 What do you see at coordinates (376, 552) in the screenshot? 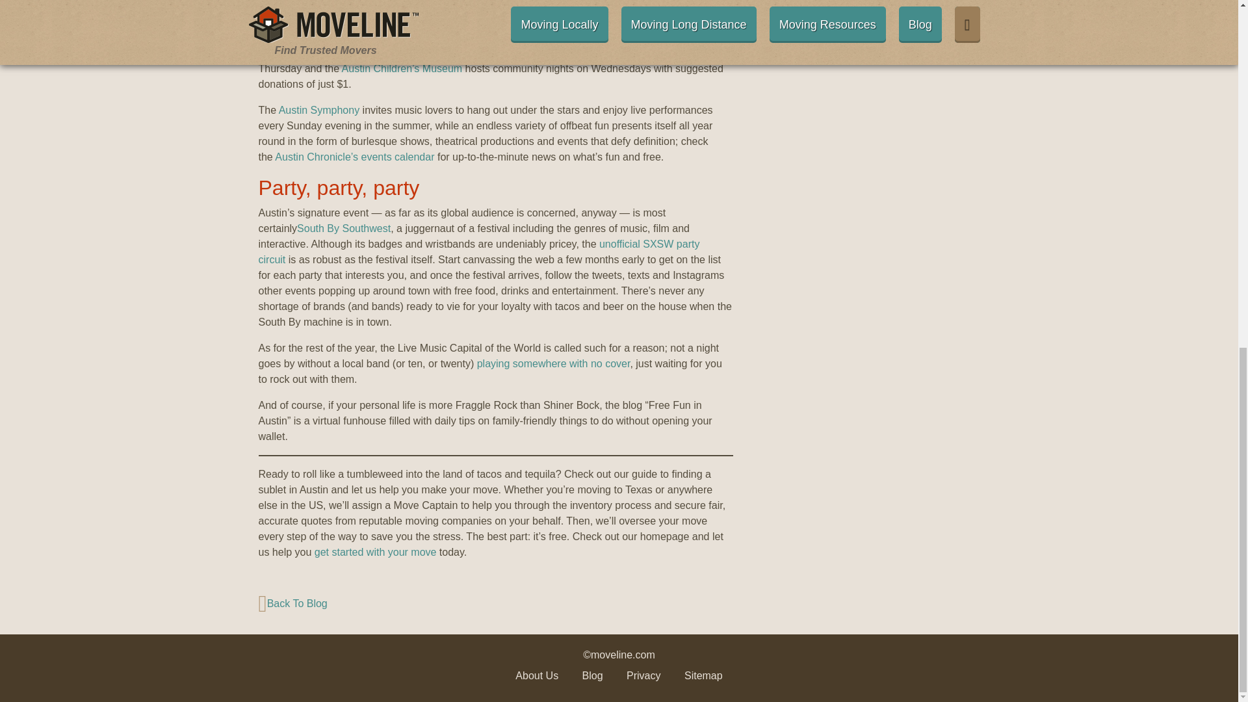
I see `get started with your move` at bounding box center [376, 552].